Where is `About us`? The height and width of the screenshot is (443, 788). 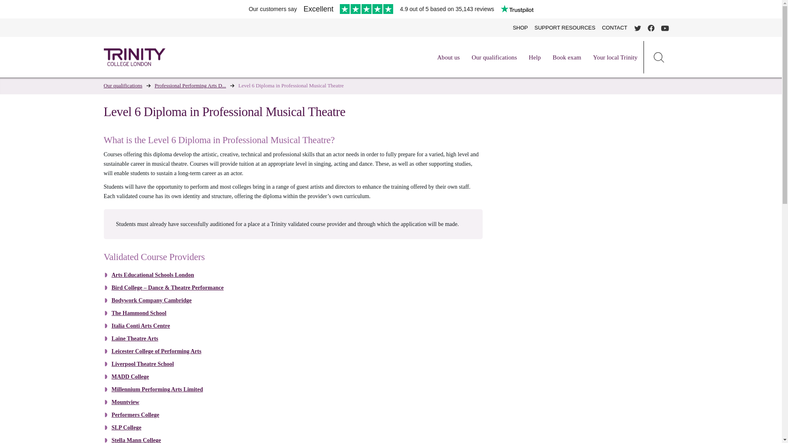 About us is located at coordinates (448, 57).